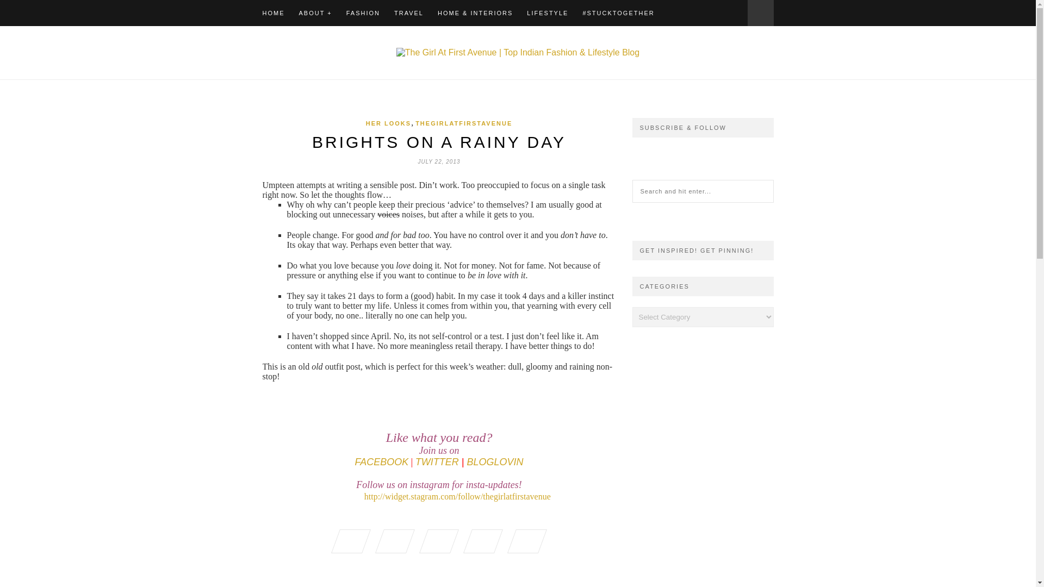 This screenshot has height=587, width=1044. Describe the element at coordinates (388, 123) in the screenshot. I see `View all posts in Her Looks` at that location.